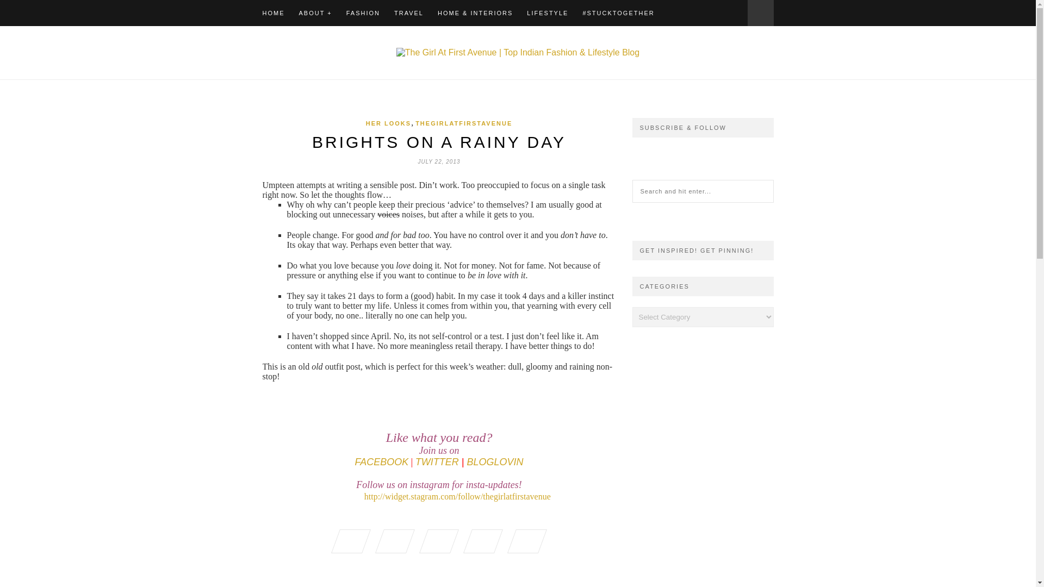 This screenshot has height=587, width=1044. Describe the element at coordinates (388, 123) in the screenshot. I see `View all posts in Her Looks` at that location.